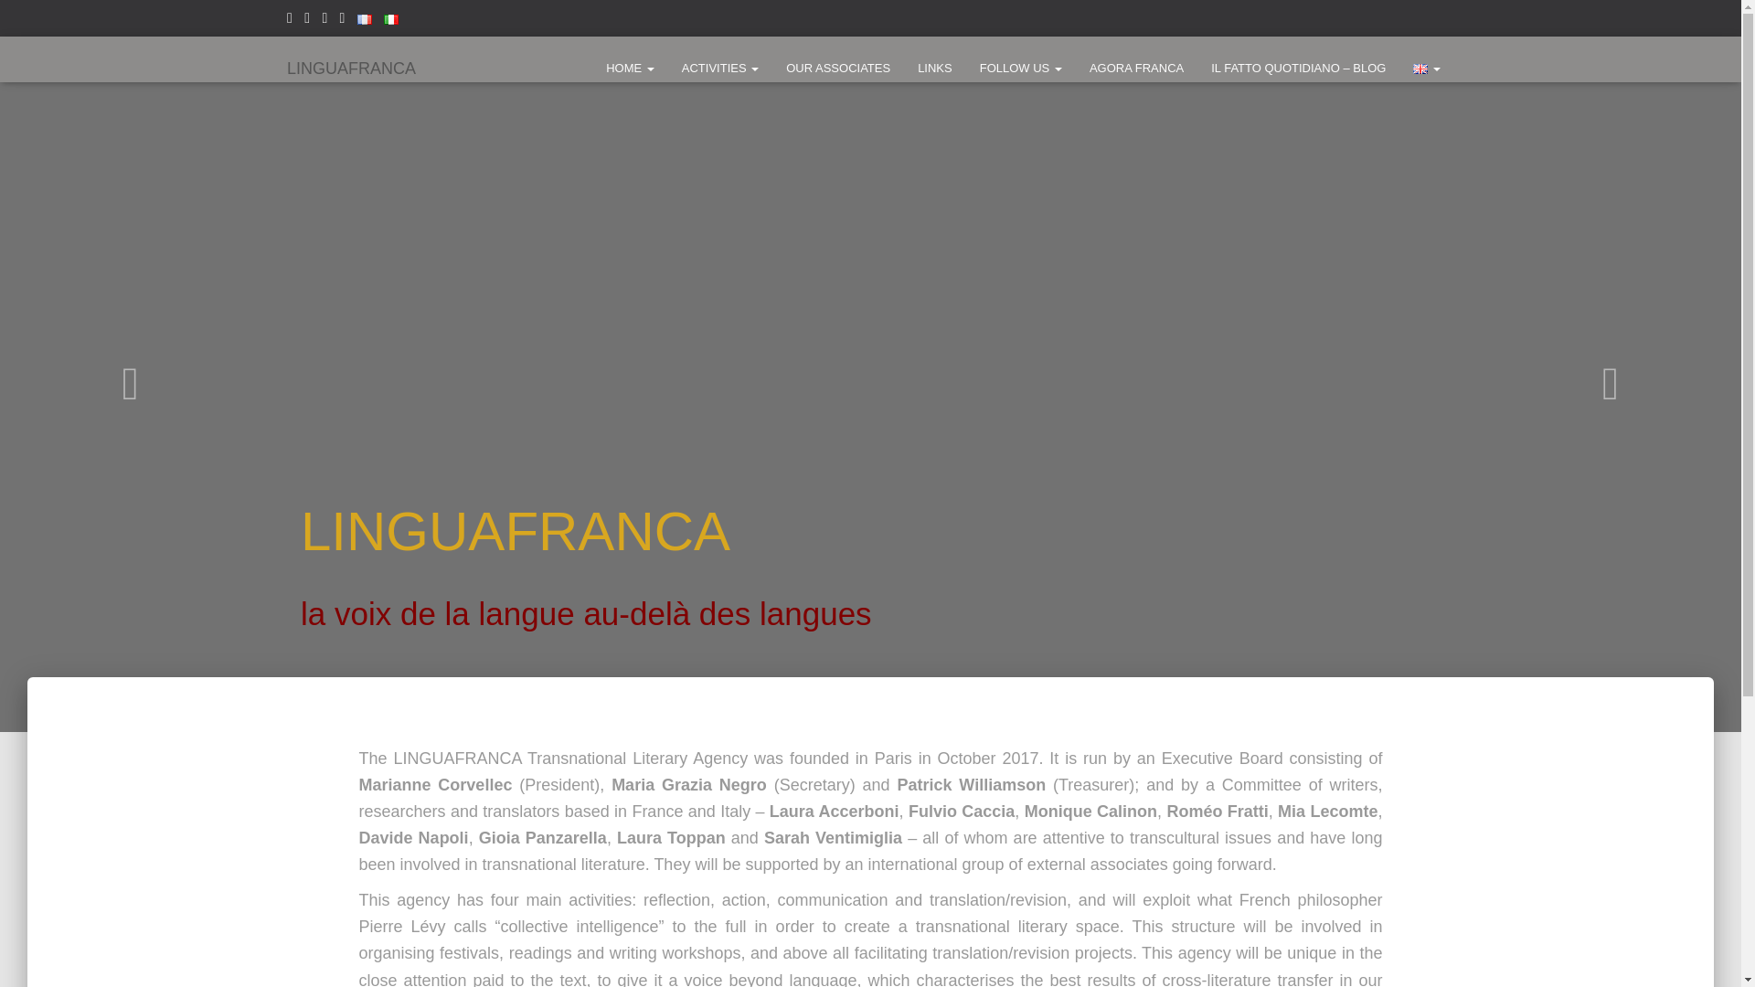 This screenshot has height=987, width=1755. What do you see at coordinates (934, 68) in the screenshot?
I see `Links` at bounding box center [934, 68].